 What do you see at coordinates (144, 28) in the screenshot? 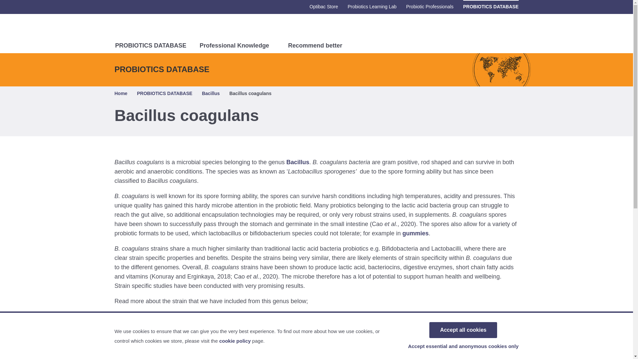
I see `Probiotics Professionals` at bounding box center [144, 28].